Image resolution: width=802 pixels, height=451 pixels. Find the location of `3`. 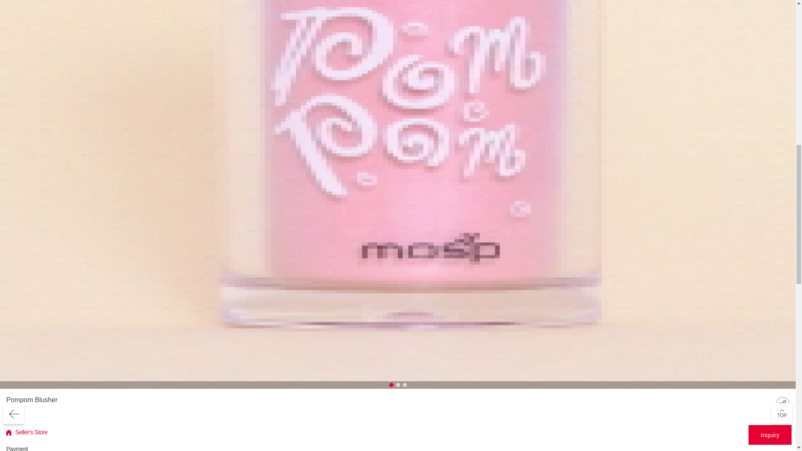

3 is located at coordinates (404, 385).